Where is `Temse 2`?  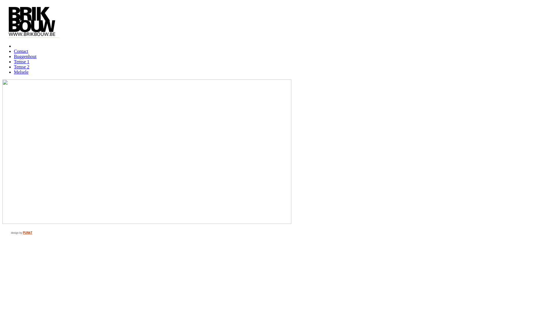
Temse 2 is located at coordinates (22, 67).